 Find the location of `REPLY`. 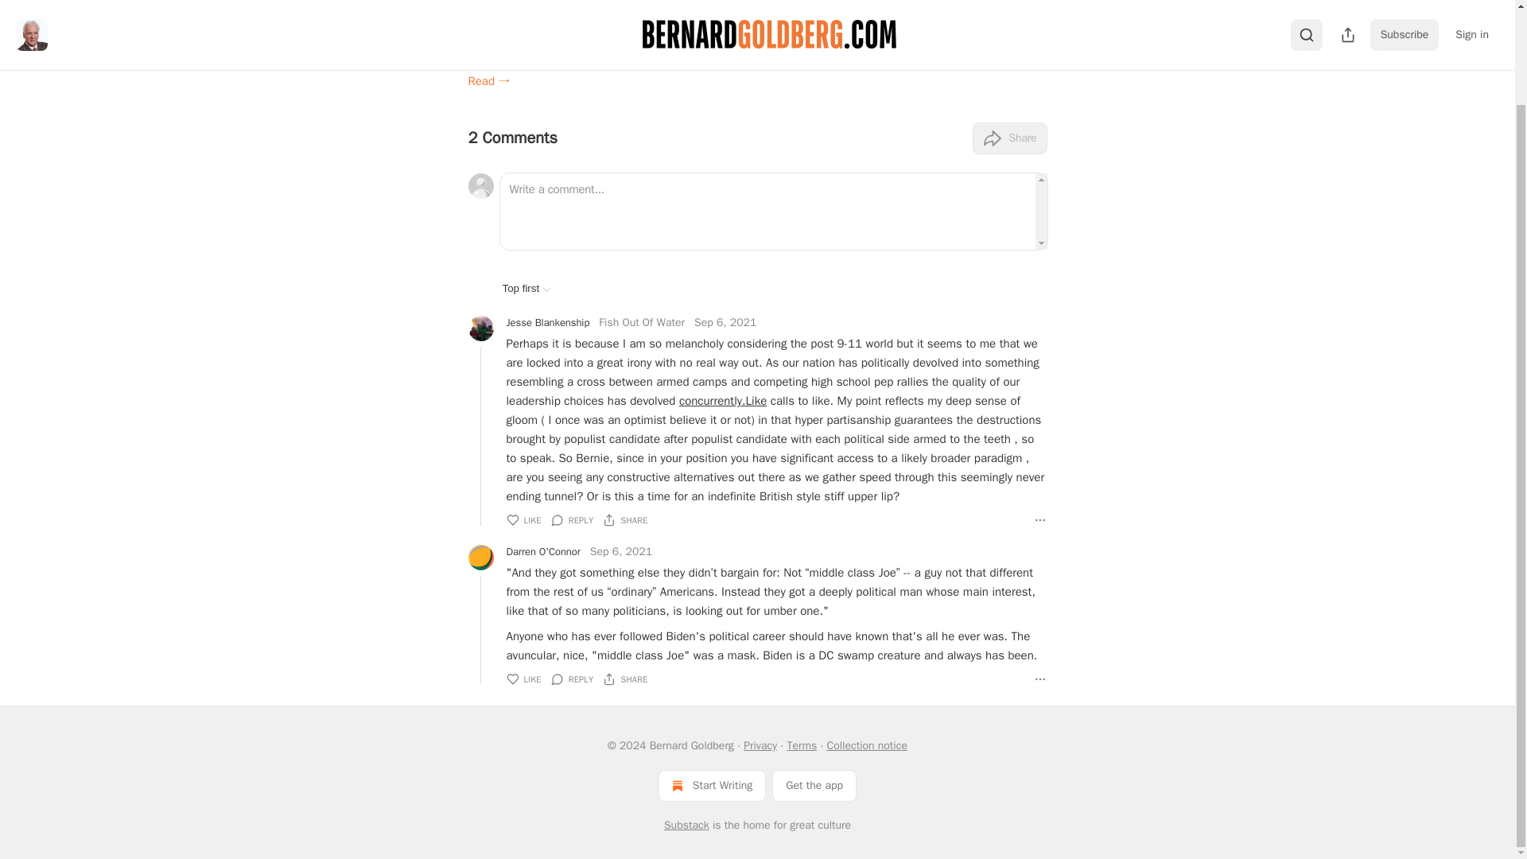

REPLY is located at coordinates (573, 520).